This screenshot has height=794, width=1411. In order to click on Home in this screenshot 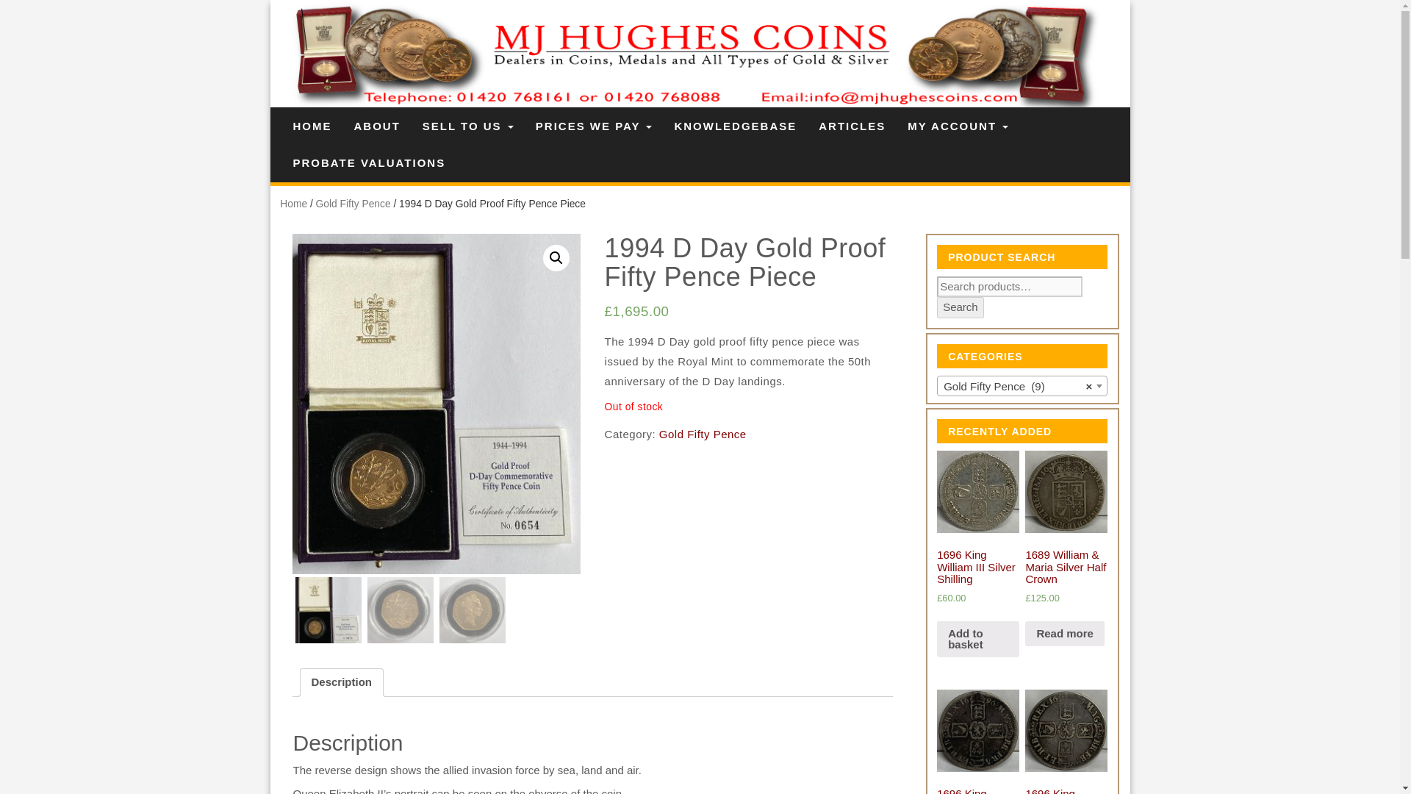, I will do `click(293, 204)`.